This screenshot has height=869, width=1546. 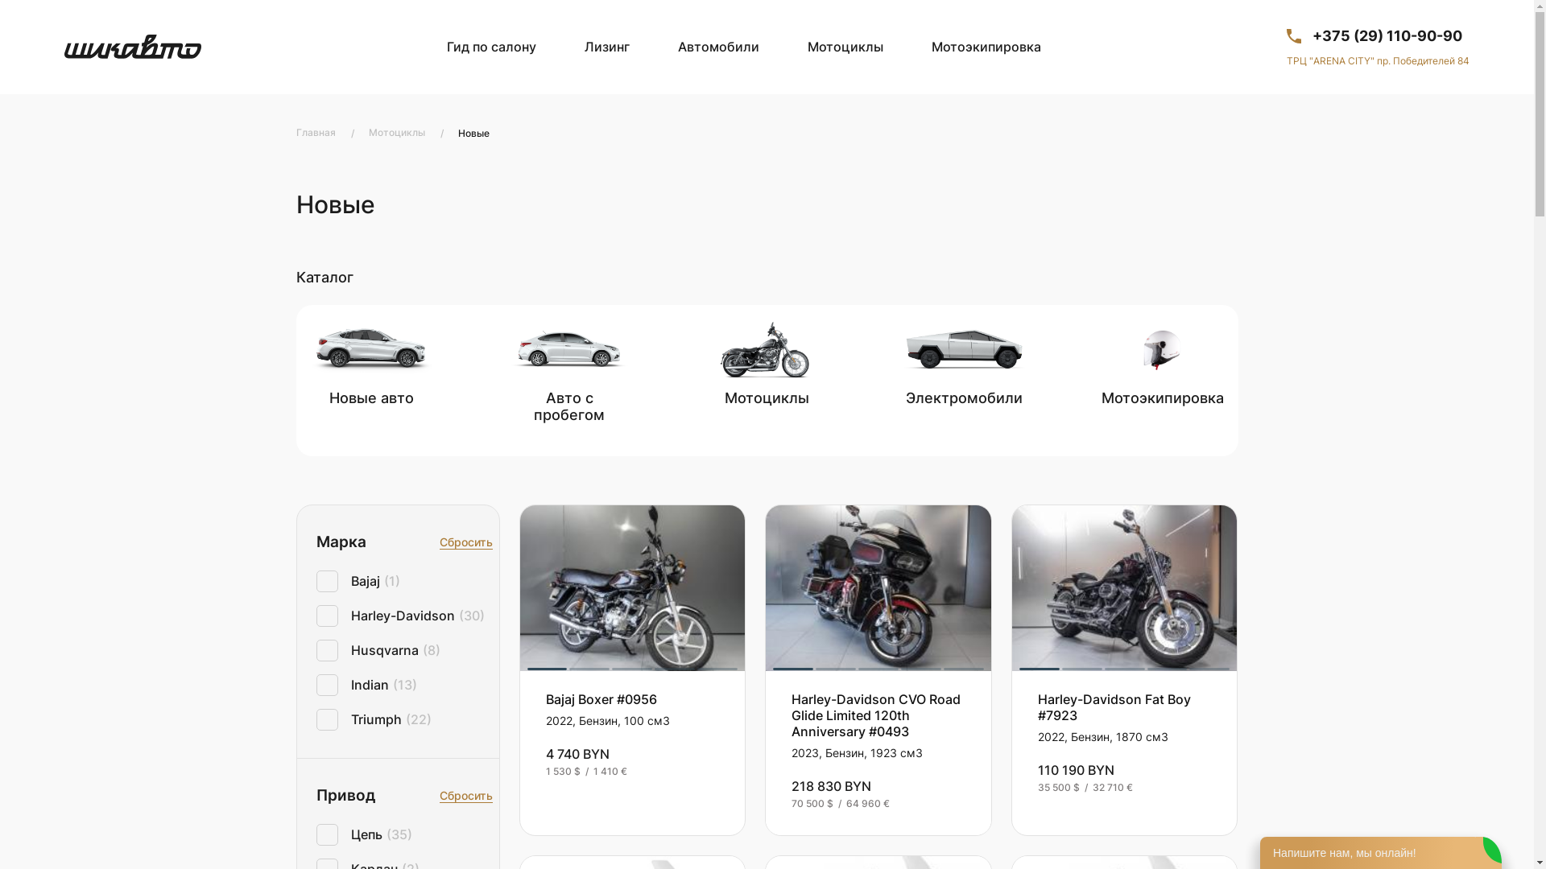 I want to click on 5, so click(x=1209, y=669).